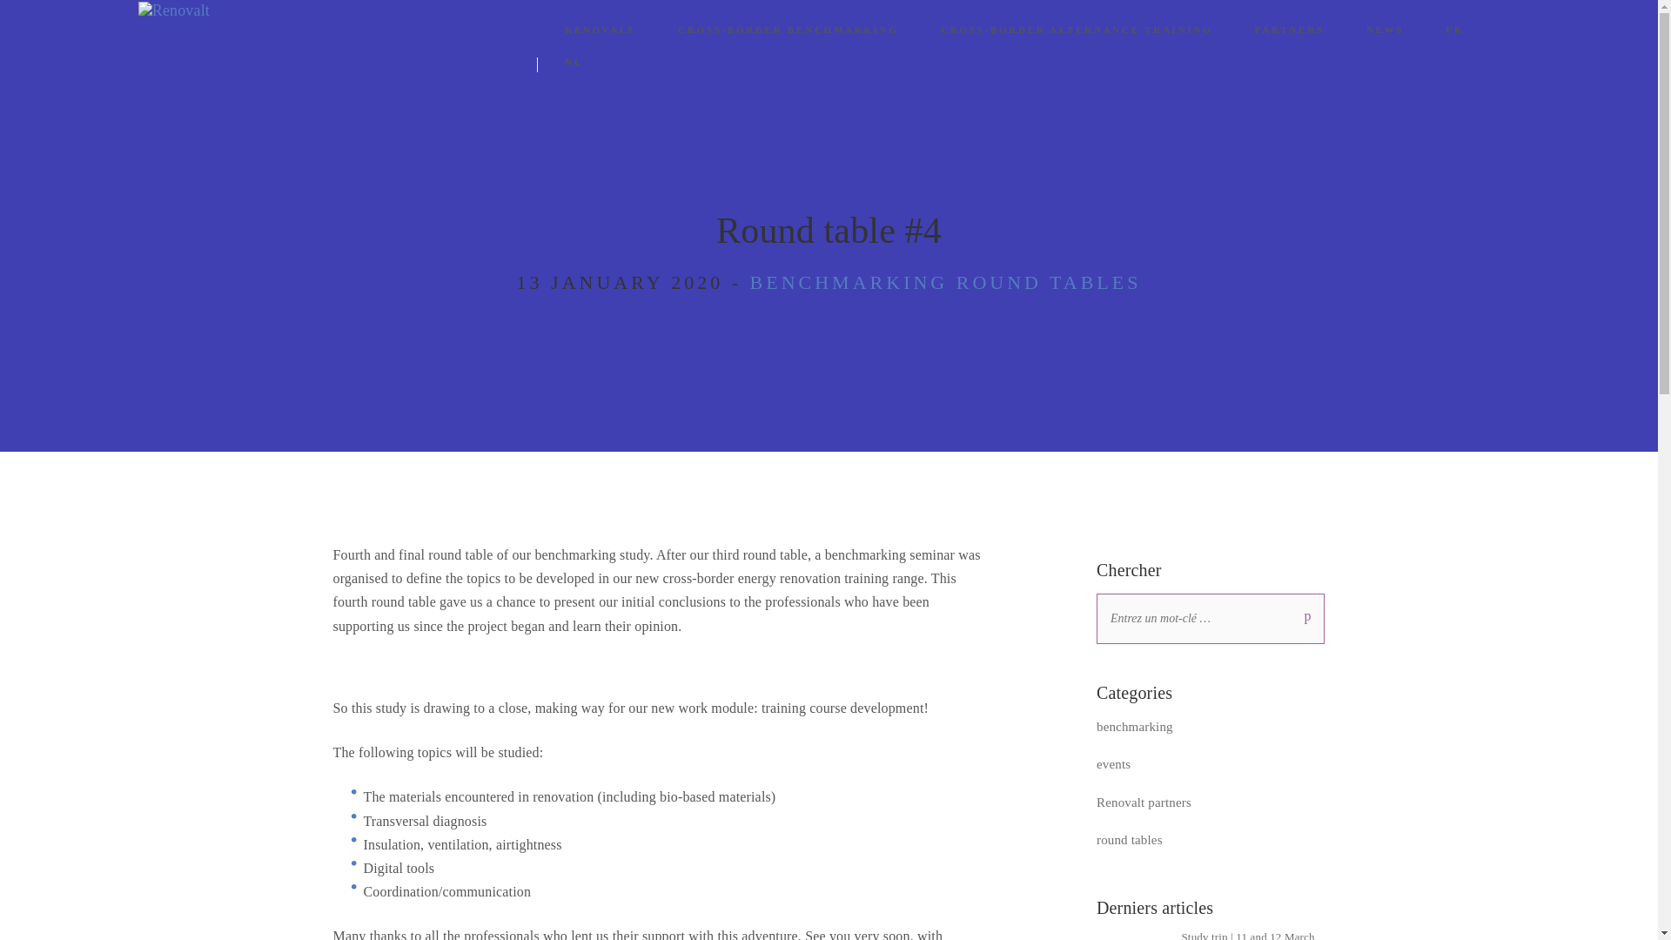 This screenshot has height=940, width=1671. What do you see at coordinates (1453, 30) in the screenshot?
I see `FR` at bounding box center [1453, 30].